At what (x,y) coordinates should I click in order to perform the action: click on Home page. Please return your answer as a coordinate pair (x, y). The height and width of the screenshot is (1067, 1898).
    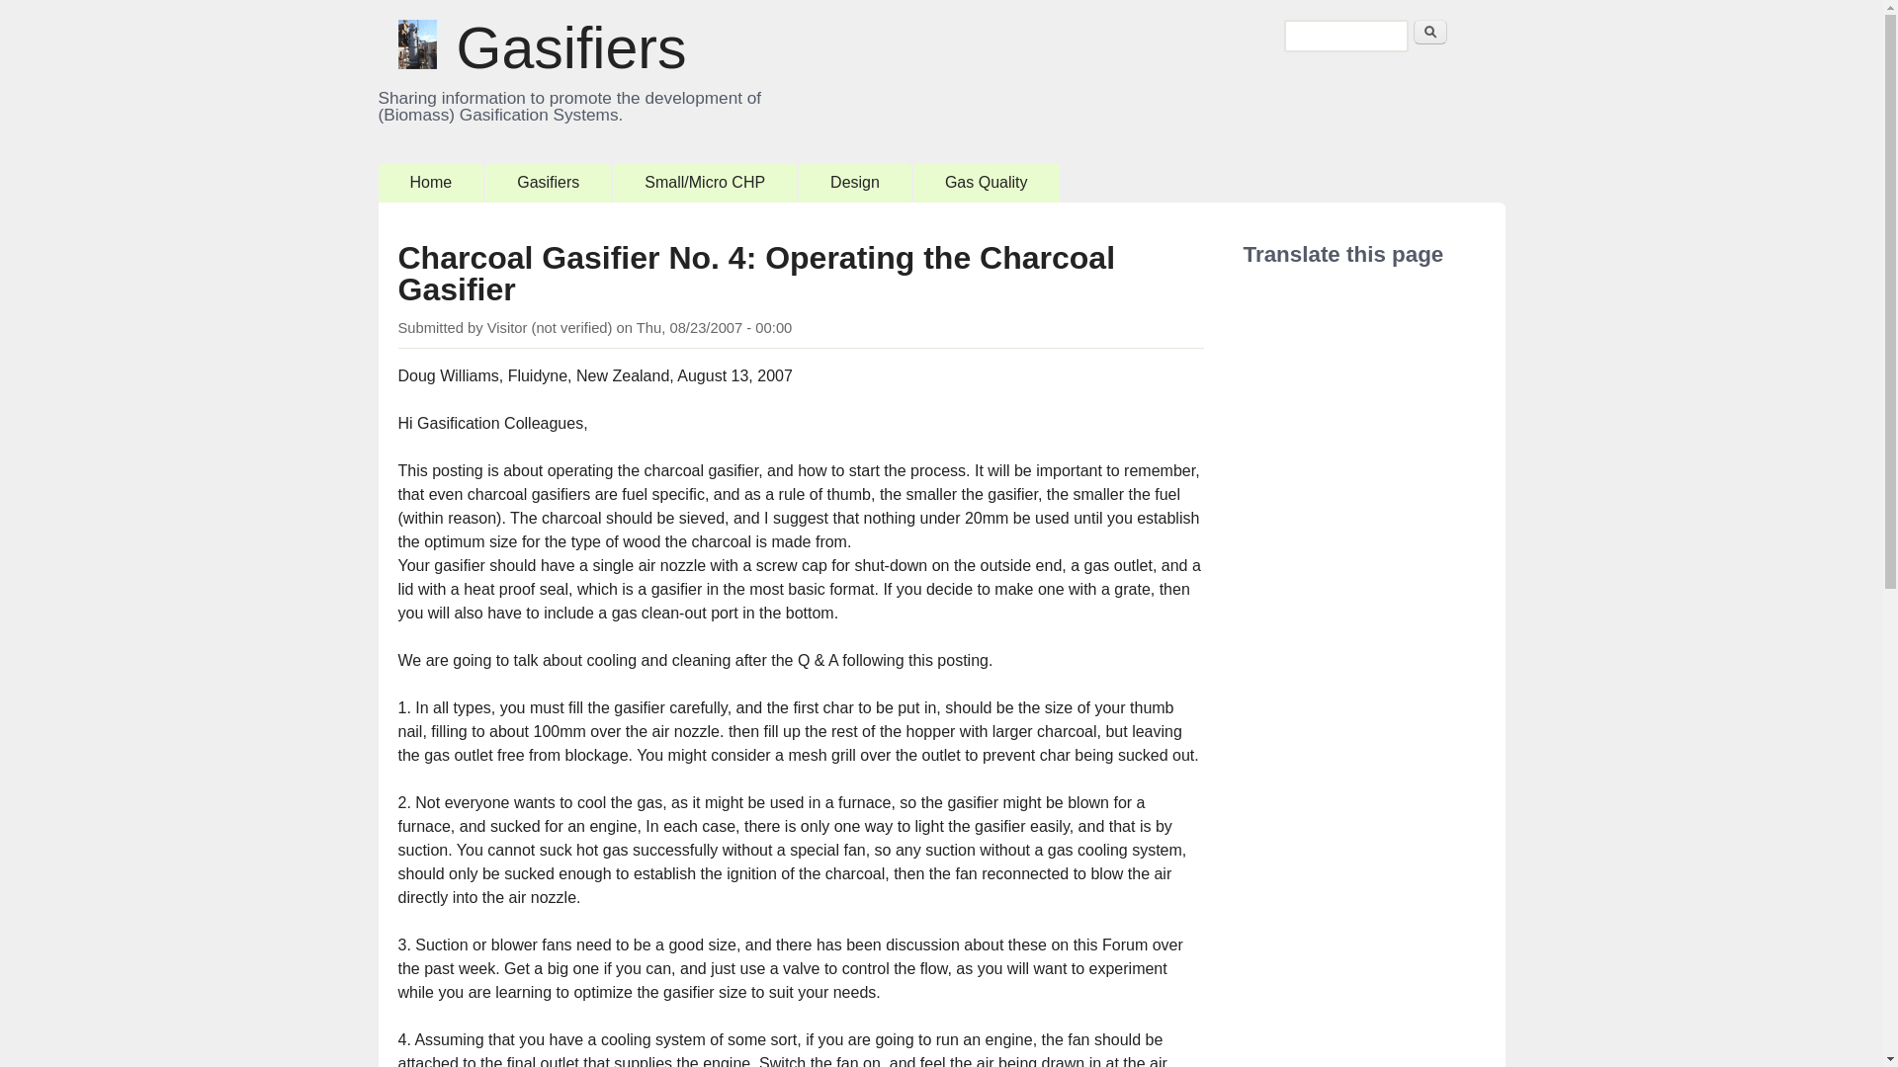
    Looking at the image, I should click on (571, 48).